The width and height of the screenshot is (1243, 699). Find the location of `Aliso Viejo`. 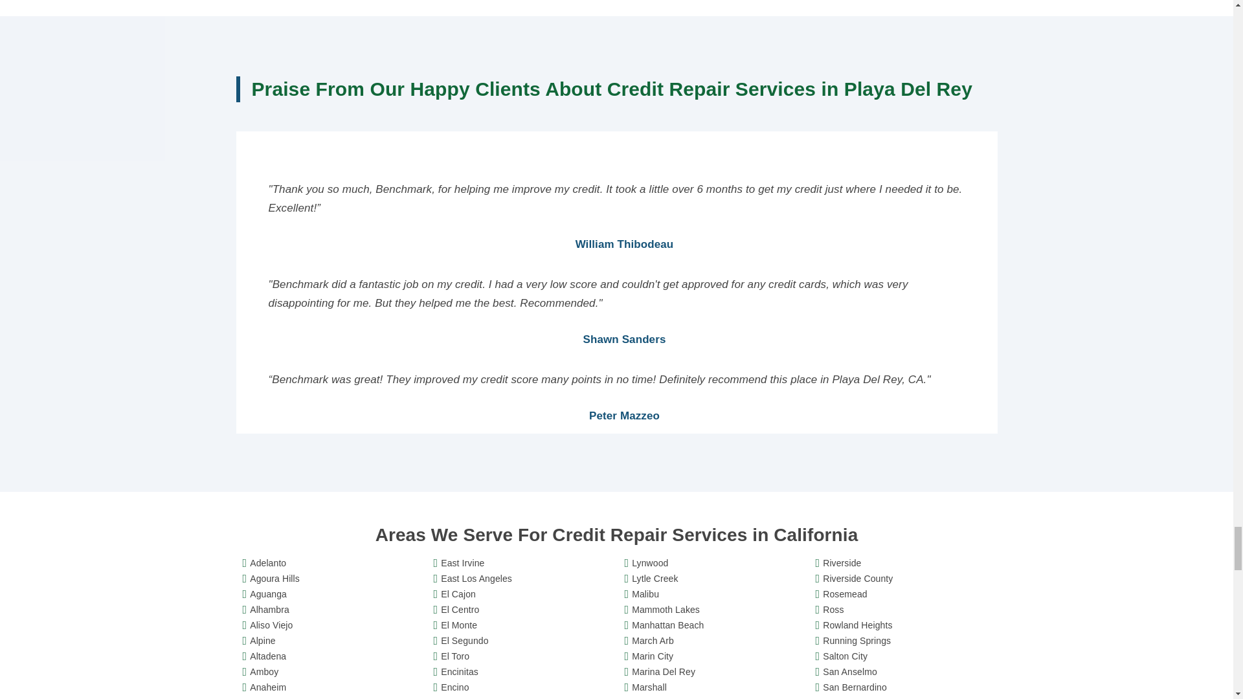

Aliso Viejo is located at coordinates (333, 625).